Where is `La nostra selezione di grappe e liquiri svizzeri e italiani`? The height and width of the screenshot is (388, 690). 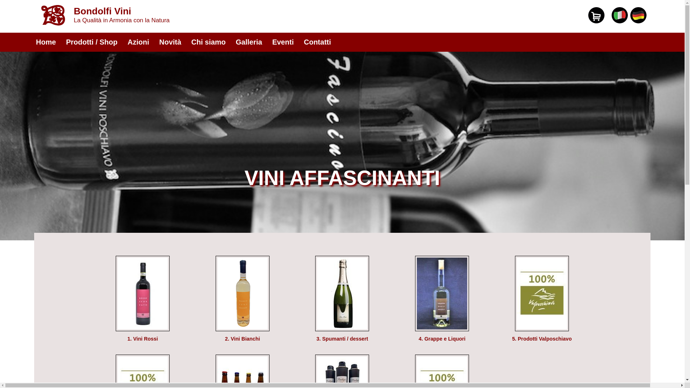 La nostra selezione di grappe e liquiri svizzeri e italiani is located at coordinates (442, 329).